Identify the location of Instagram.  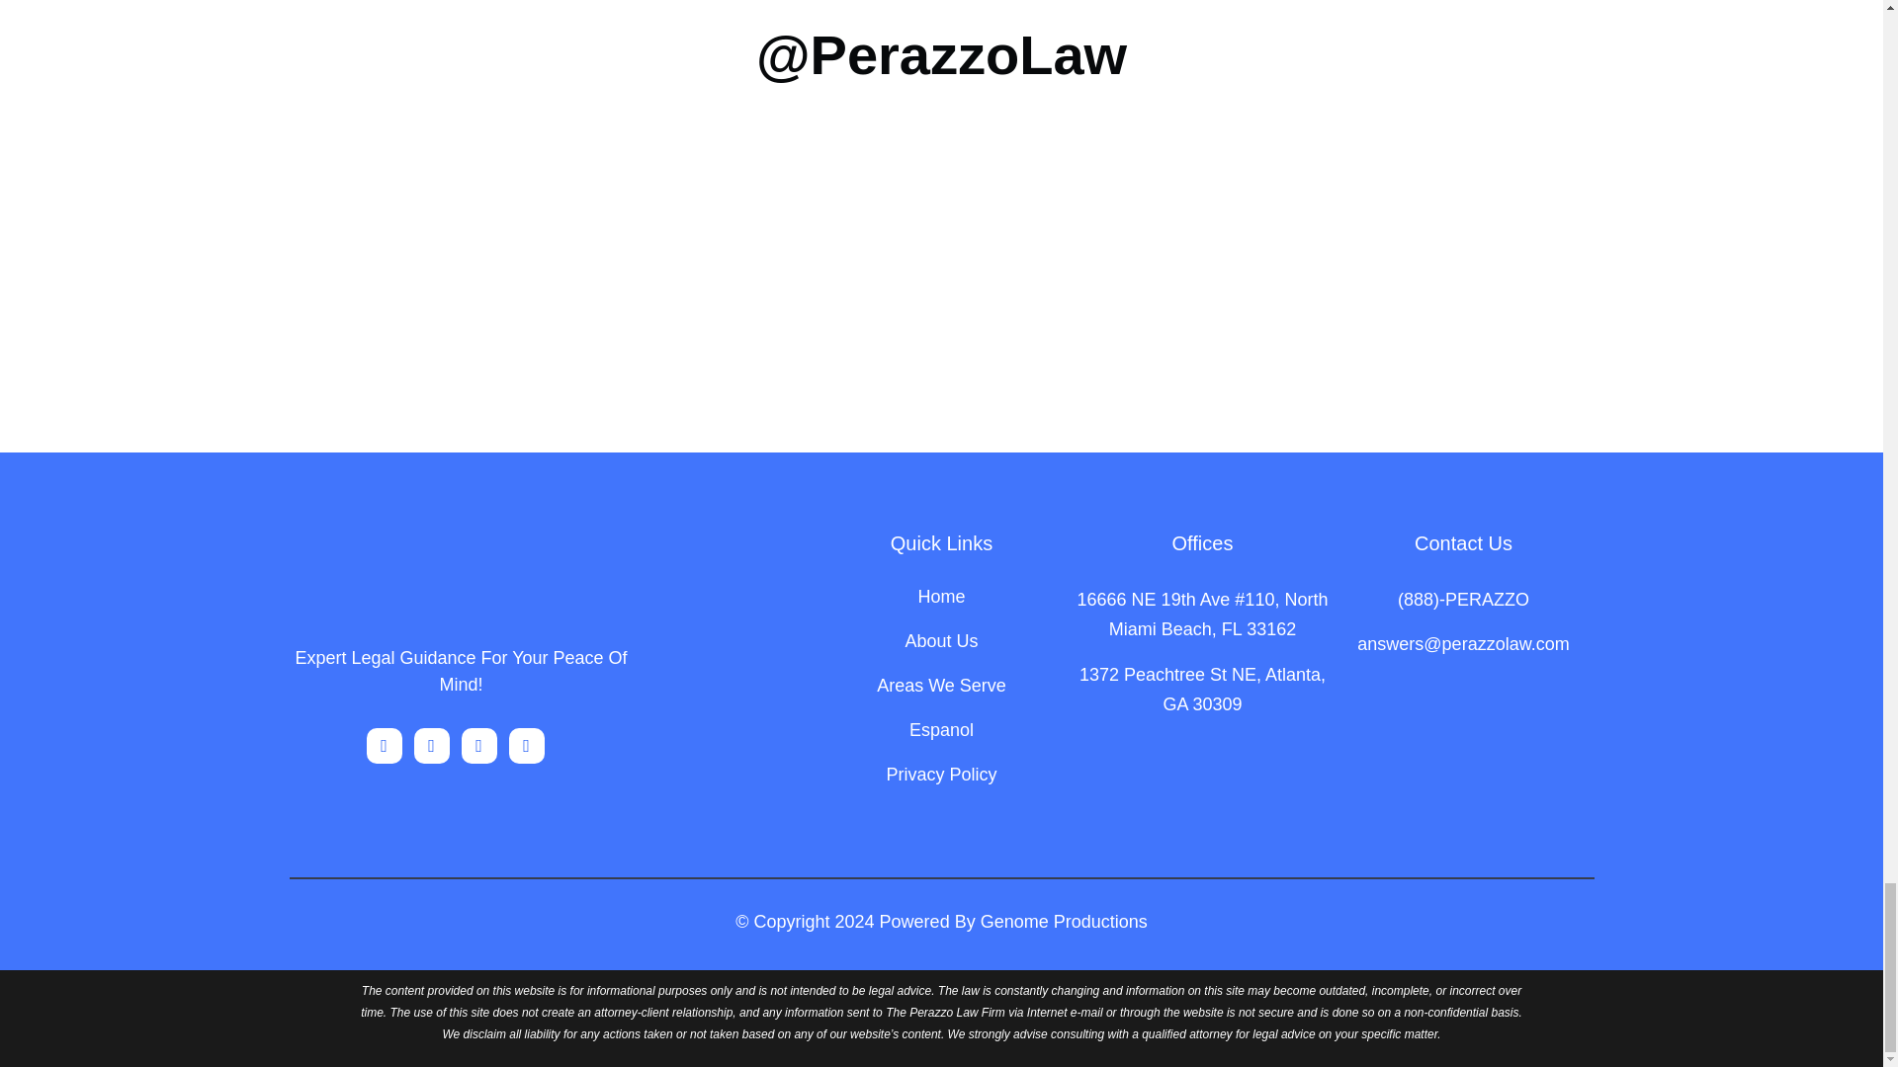
(384, 745).